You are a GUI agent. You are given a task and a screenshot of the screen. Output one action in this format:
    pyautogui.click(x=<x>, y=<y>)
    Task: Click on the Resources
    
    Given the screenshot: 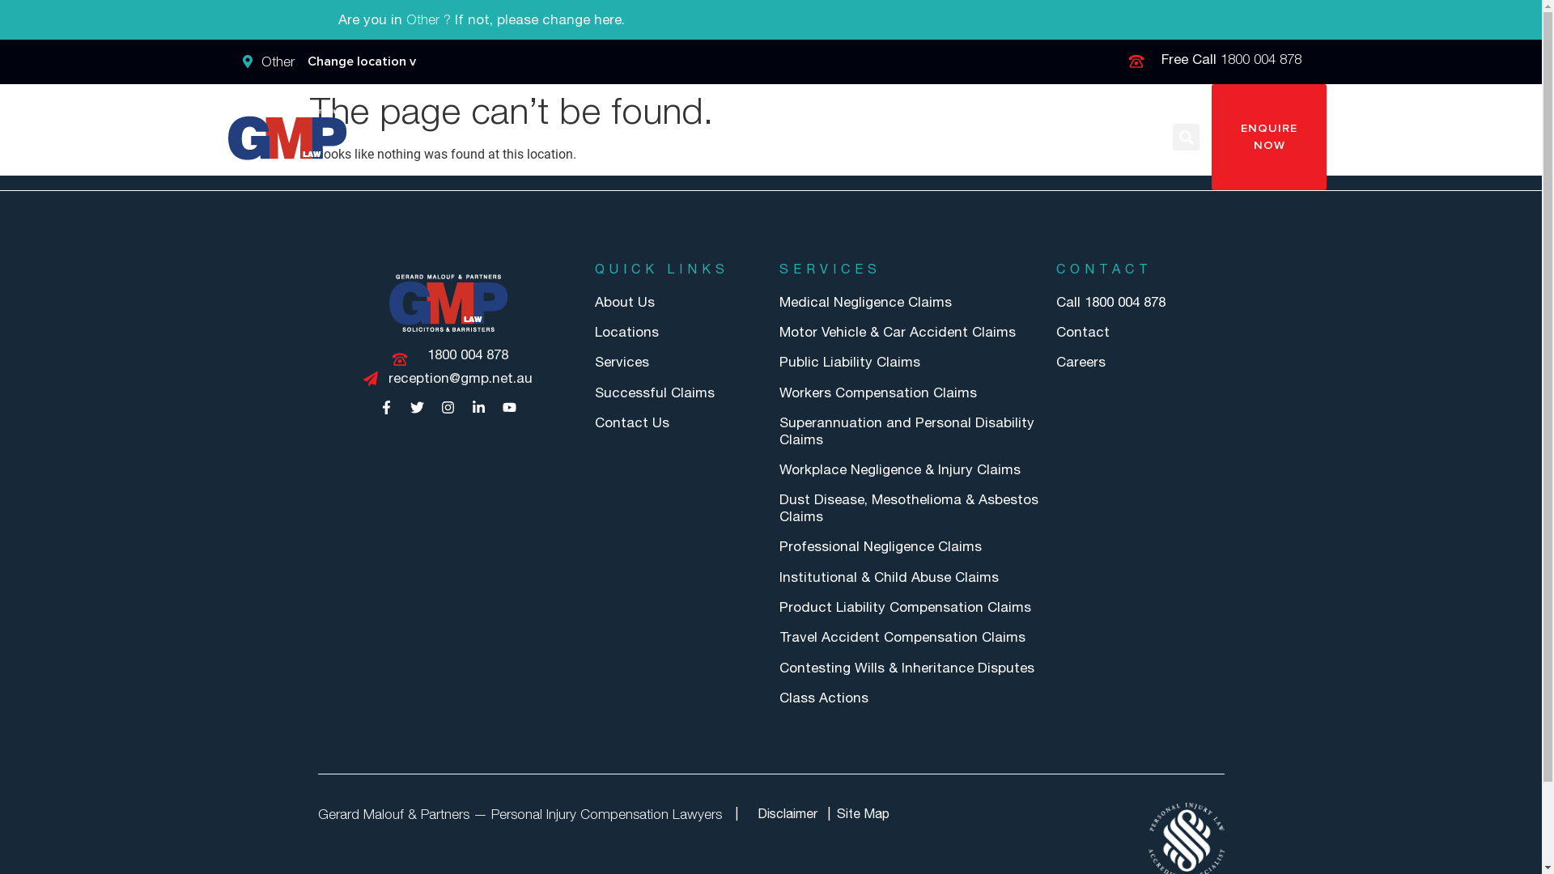 What is the action you would take?
    pyautogui.click(x=1047, y=138)
    